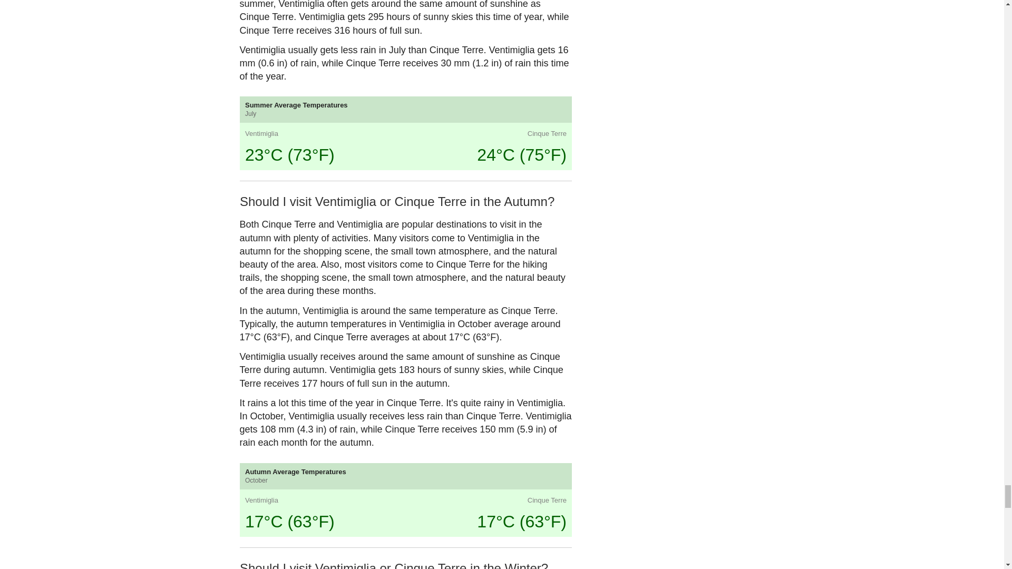  I want to click on Travel Costs for Milan, so click(363, 546).